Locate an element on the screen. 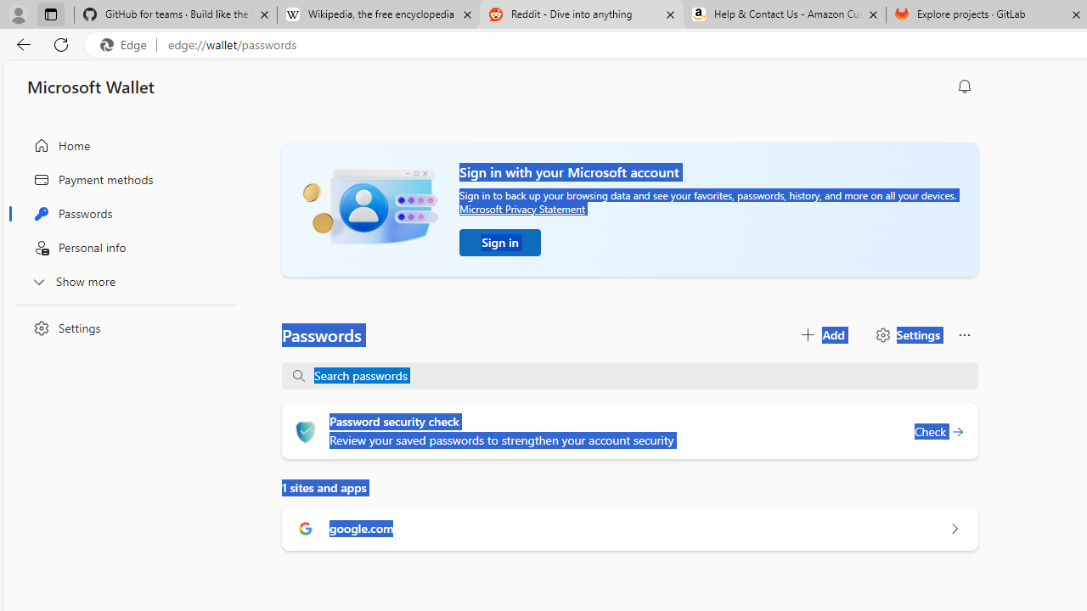 The width and height of the screenshot is (1087, 611). Reddit - Dive into anything is located at coordinates (581, 15).